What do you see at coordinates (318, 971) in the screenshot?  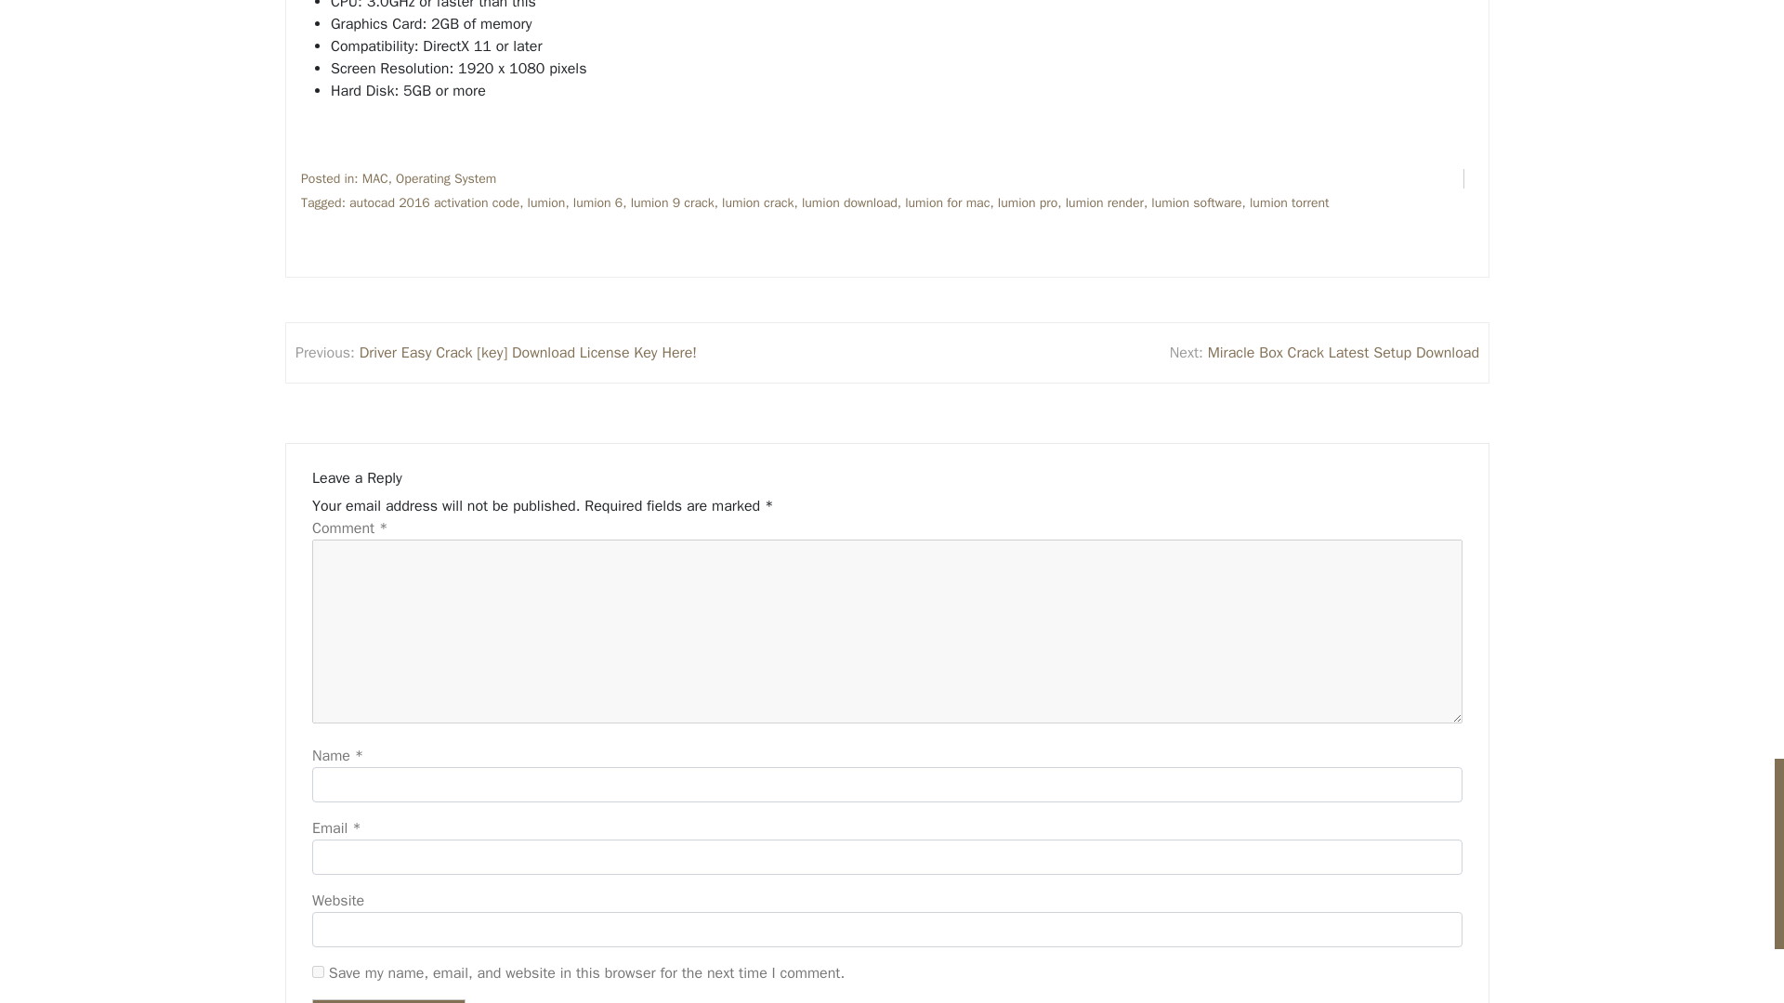 I see `yes` at bounding box center [318, 971].